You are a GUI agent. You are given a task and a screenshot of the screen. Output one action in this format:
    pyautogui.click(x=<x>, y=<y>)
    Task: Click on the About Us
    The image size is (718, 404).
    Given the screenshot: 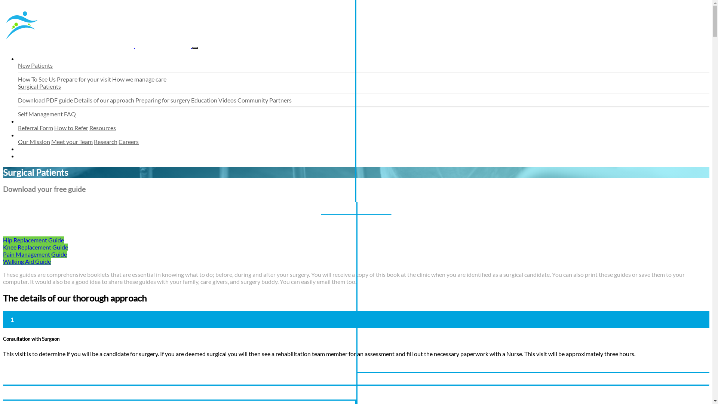 What is the action you would take?
    pyautogui.click(x=30, y=135)
    